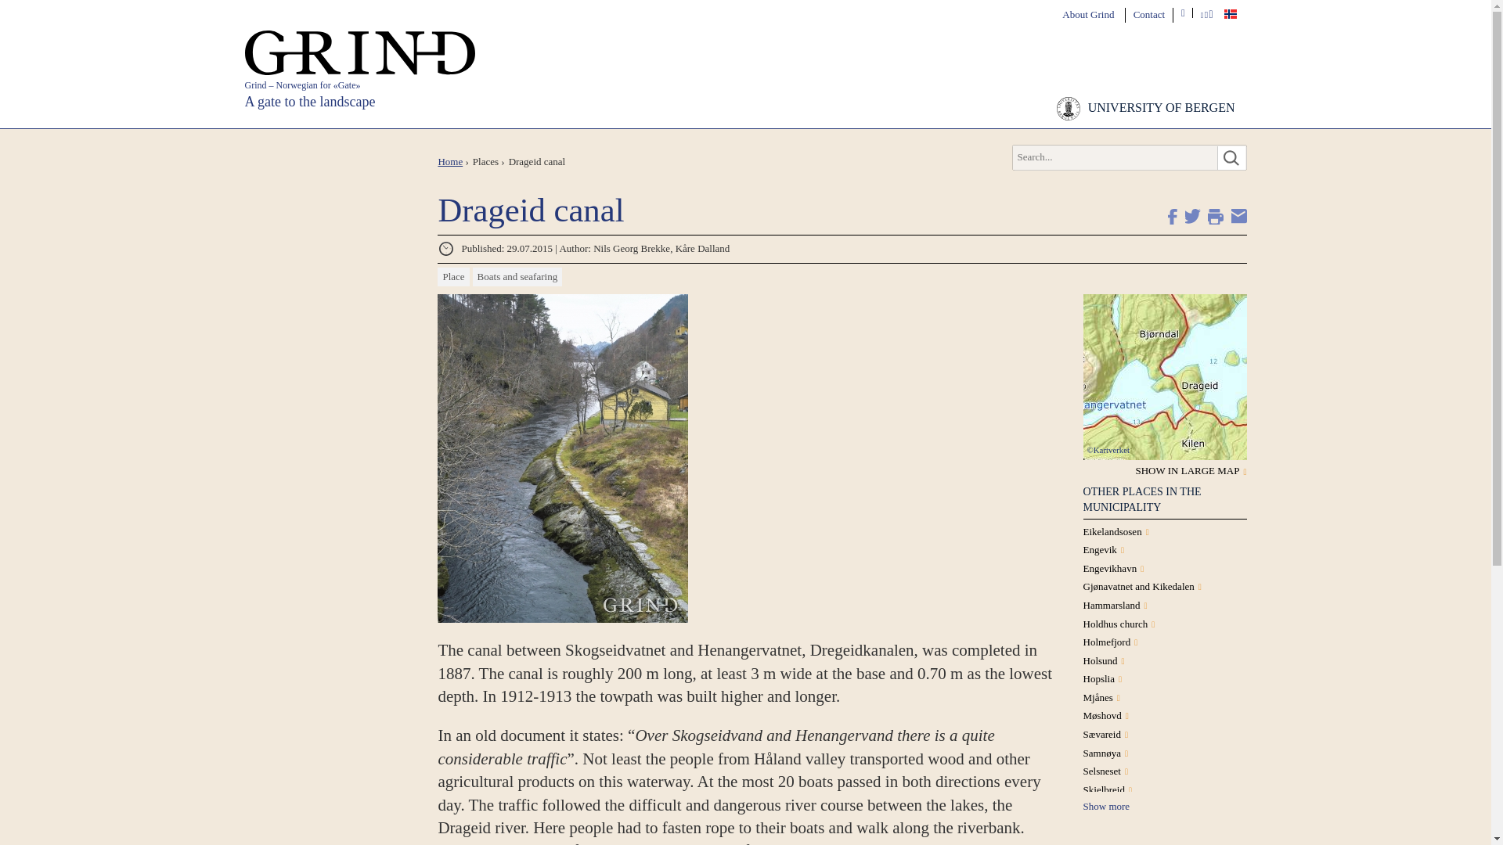 Image resolution: width=1503 pixels, height=845 pixels. Describe the element at coordinates (1146, 109) in the screenshot. I see `Universitetet i Bergen` at that location.